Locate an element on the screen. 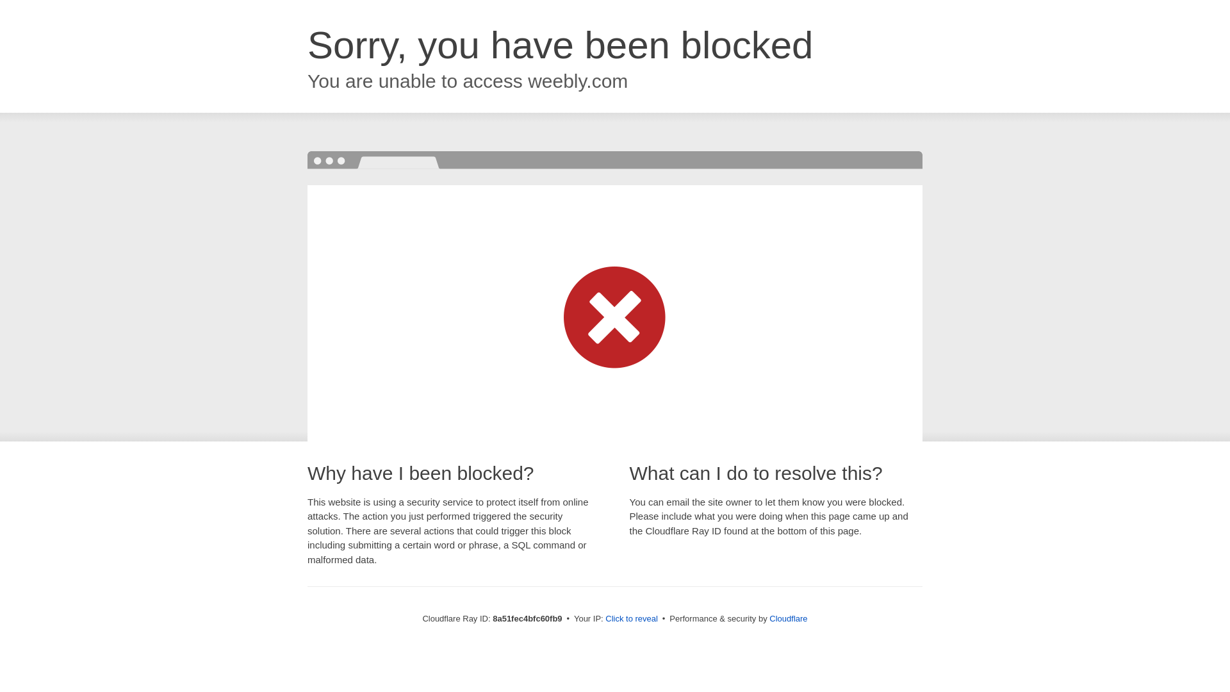  Cloudflare is located at coordinates (788, 618).